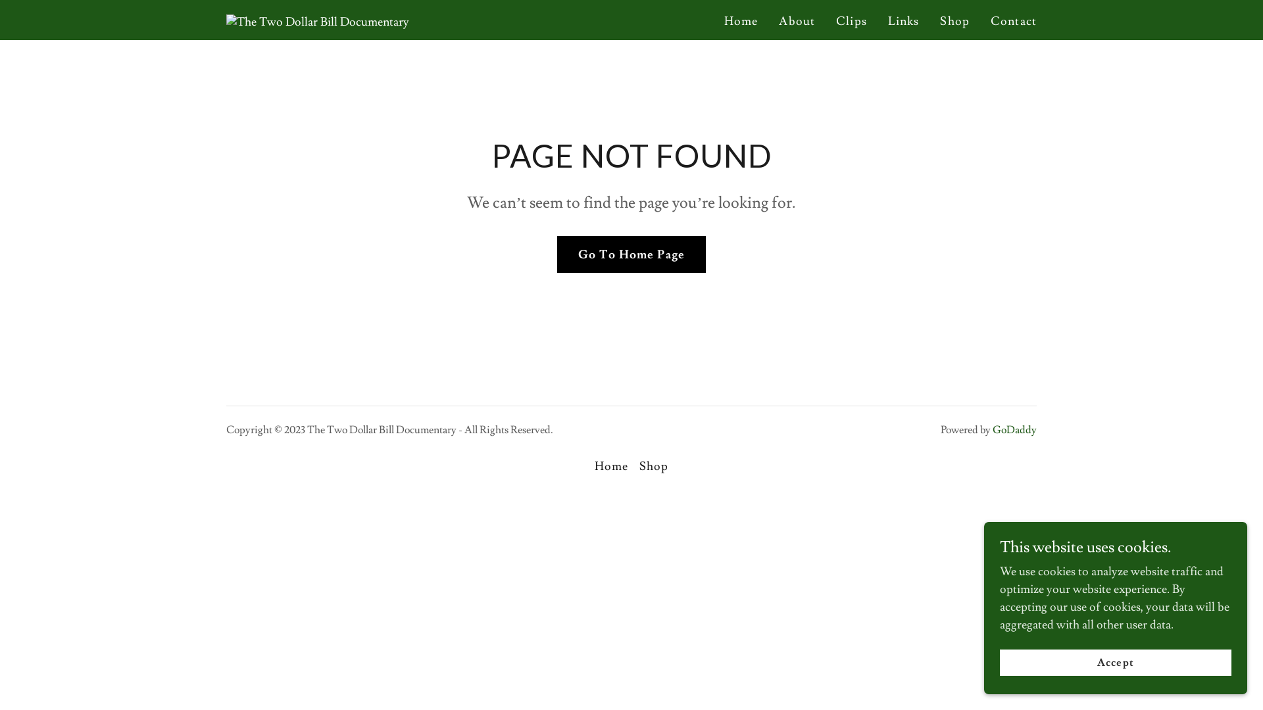 The height and width of the screenshot is (710, 1263). I want to click on Go To Home Page, so click(631, 254).